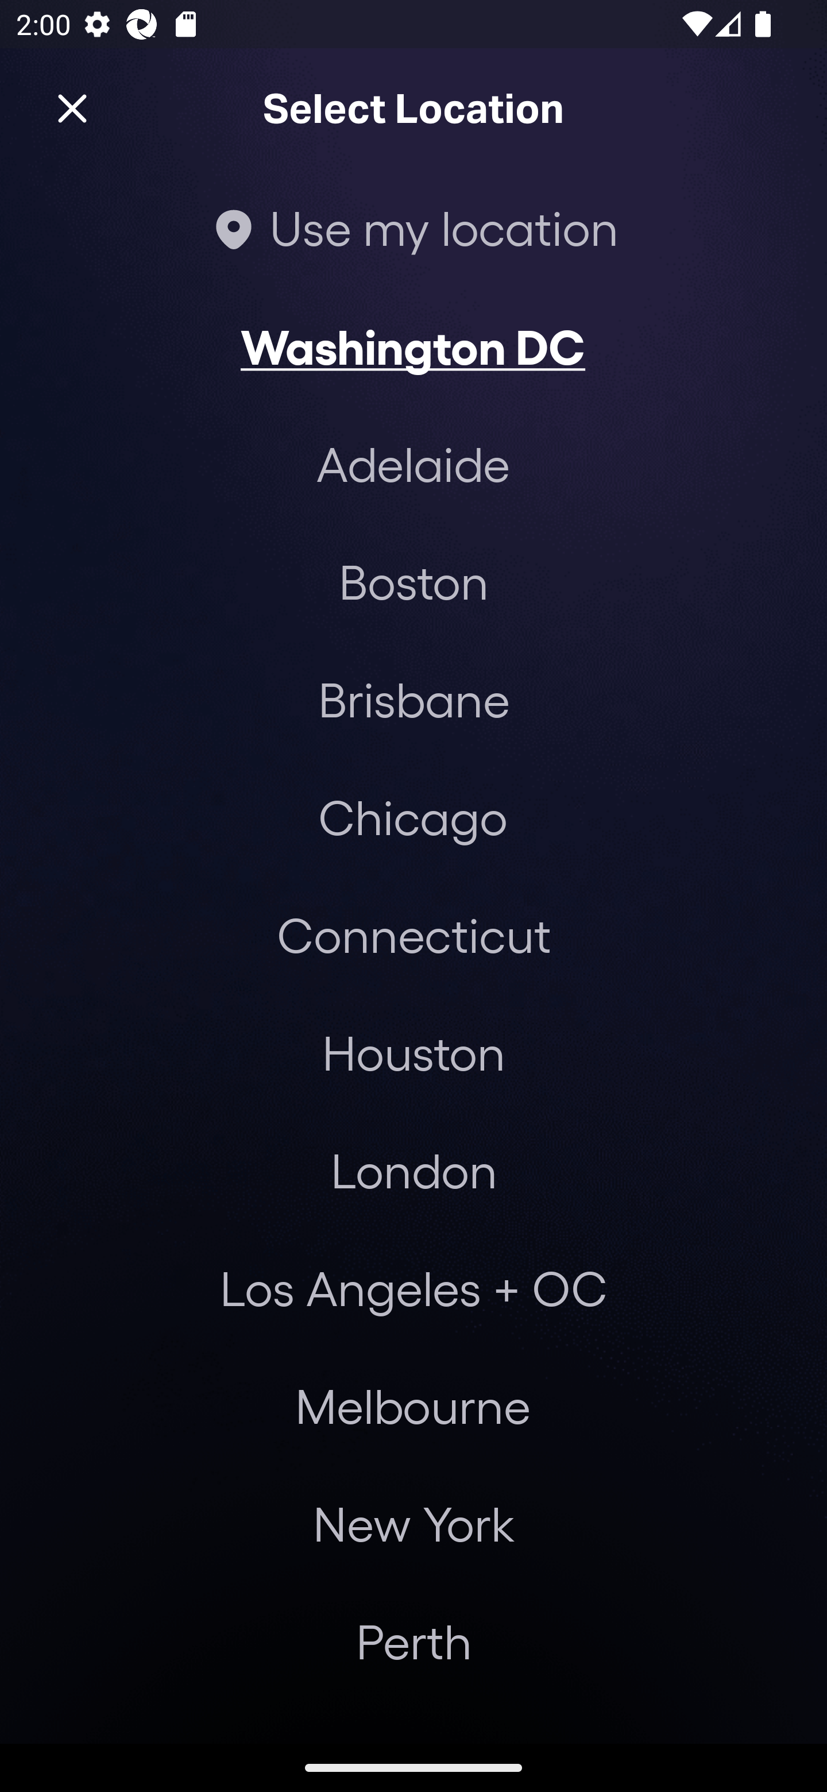  What do you see at coordinates (413, 227) in the screenshot?
I see `   Use my location` at bounding box center [413, 227].